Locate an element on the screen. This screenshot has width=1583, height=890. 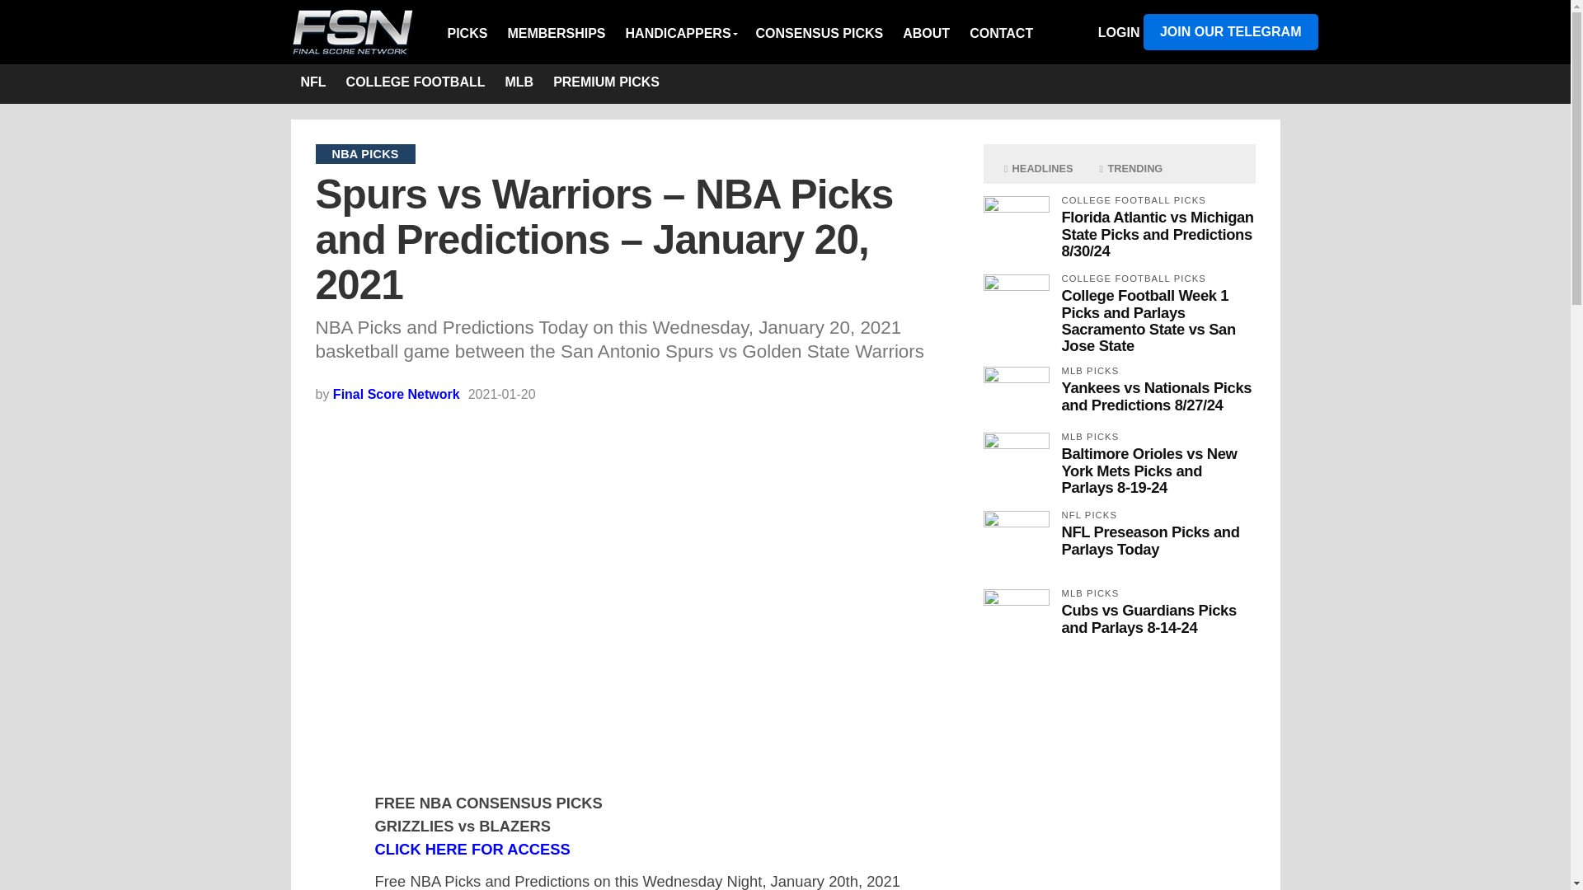
ABOUT is located at coordinates (925, 33).